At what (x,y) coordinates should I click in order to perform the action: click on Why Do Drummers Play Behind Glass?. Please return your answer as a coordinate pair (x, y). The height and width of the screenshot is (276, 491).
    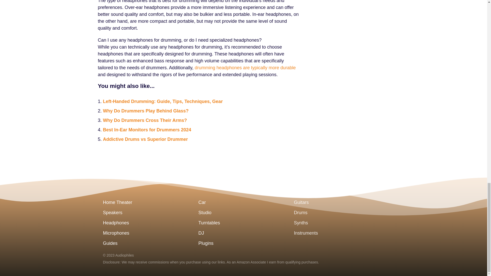
    Looking at the image, I should click on (146, 111).